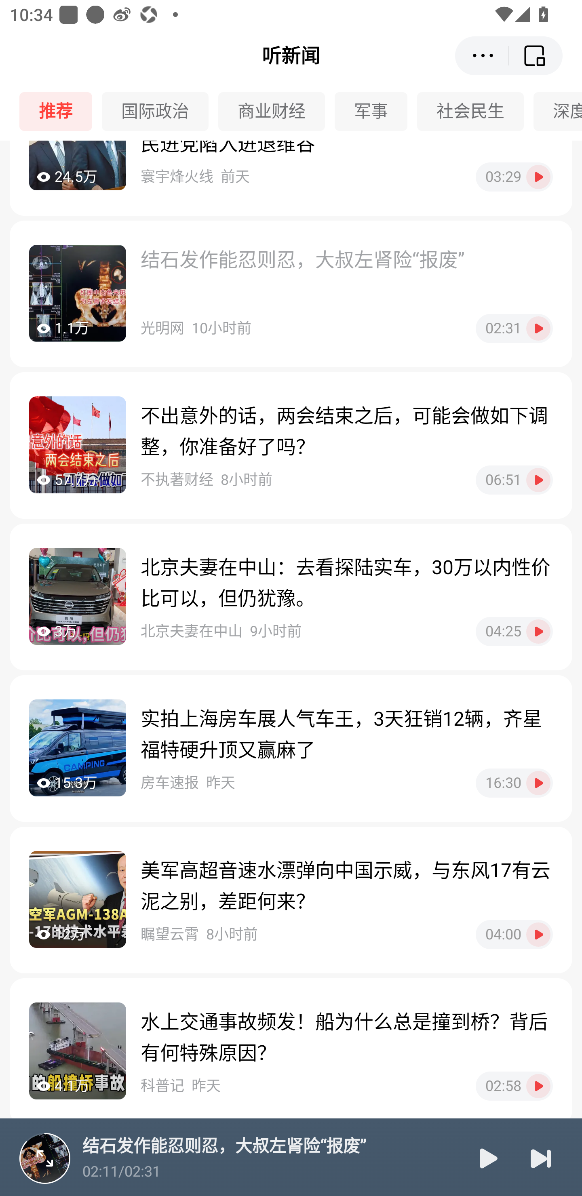  What do you see at coordinates (291, 748) in the screenshot?
I see `15.3万 实拍上海房车展人气车王，3天狂销12辆，齐星福特硬升顶又赢麻了 房车速报昨天 16:30` at bounding box center [291, 748].